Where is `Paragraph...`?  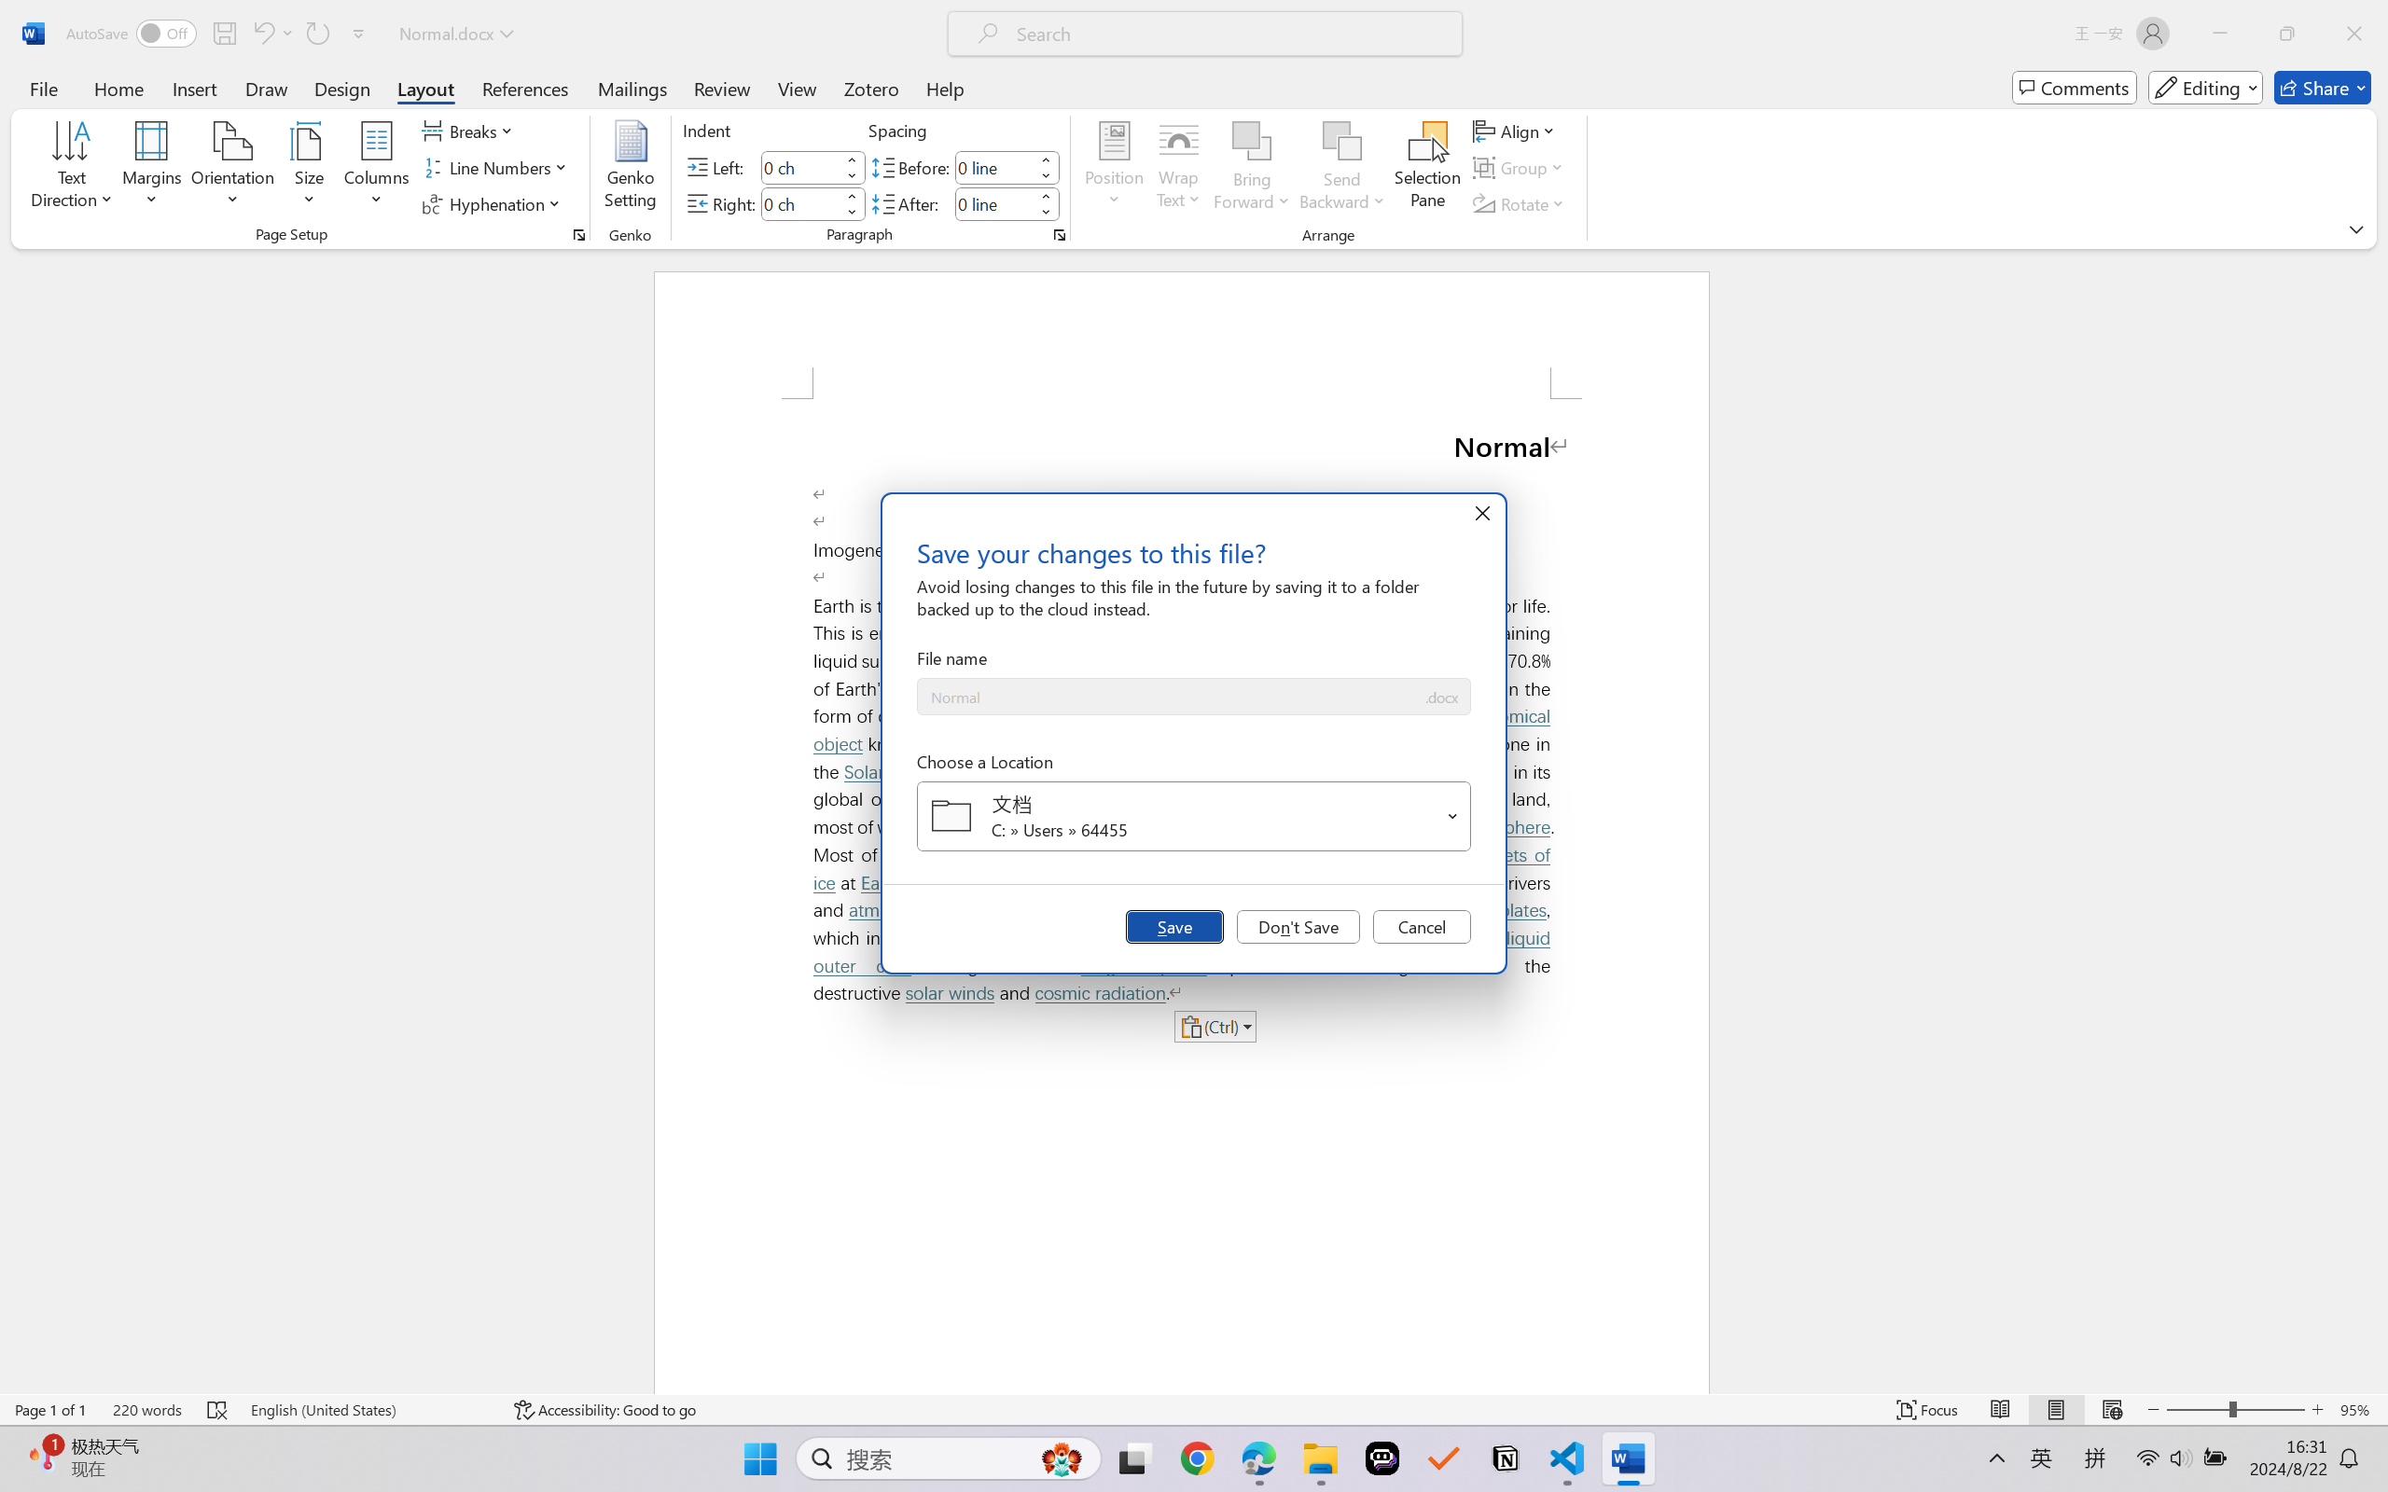 Paragraph... is located at coordinates (1058, 235).